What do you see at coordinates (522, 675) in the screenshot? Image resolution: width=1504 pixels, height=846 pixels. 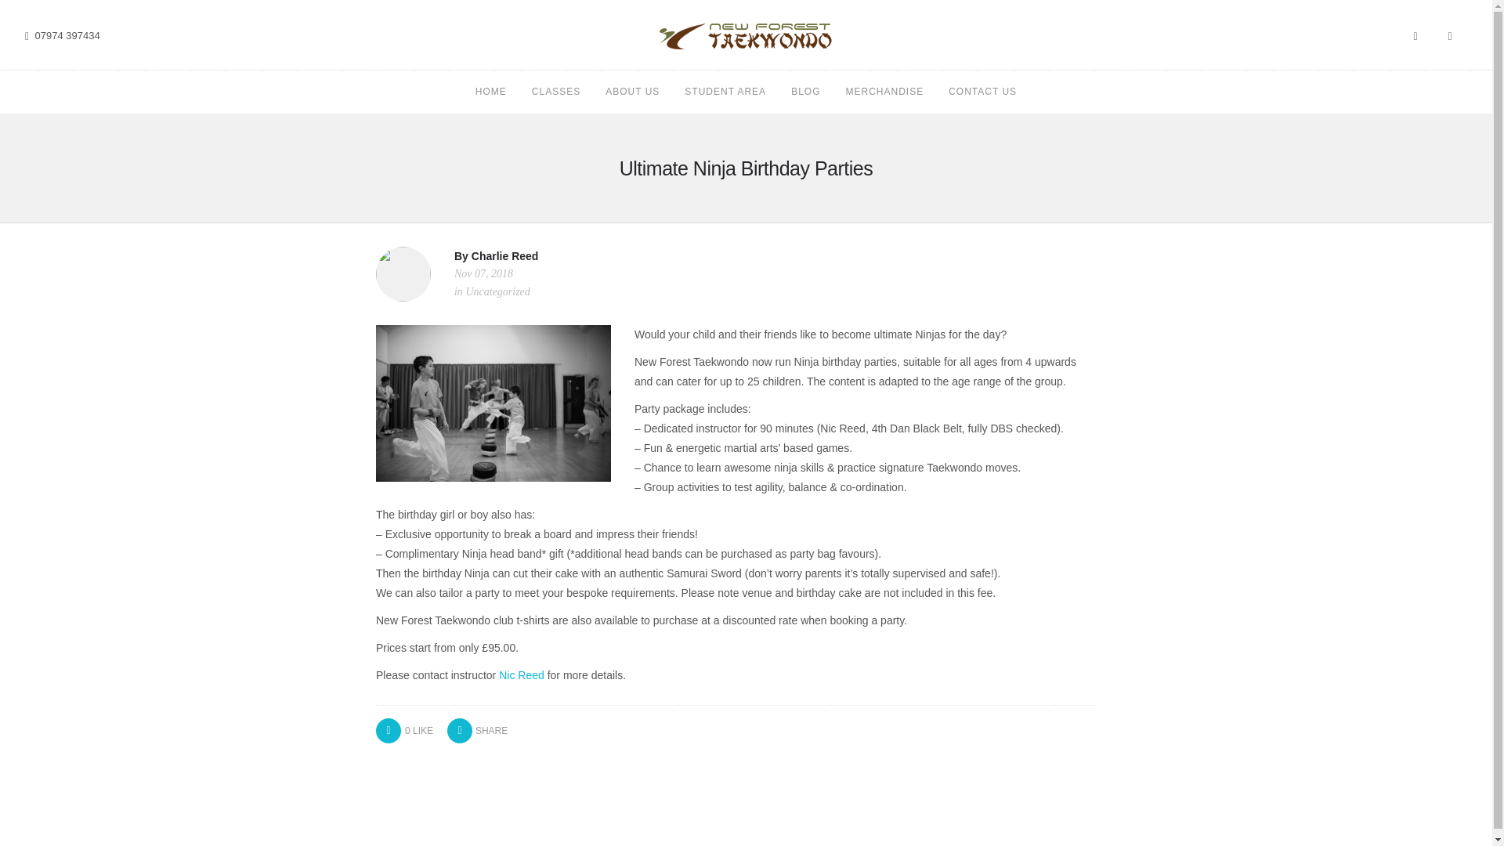 I see `Nic Reed` at bounding box center [522, 675].